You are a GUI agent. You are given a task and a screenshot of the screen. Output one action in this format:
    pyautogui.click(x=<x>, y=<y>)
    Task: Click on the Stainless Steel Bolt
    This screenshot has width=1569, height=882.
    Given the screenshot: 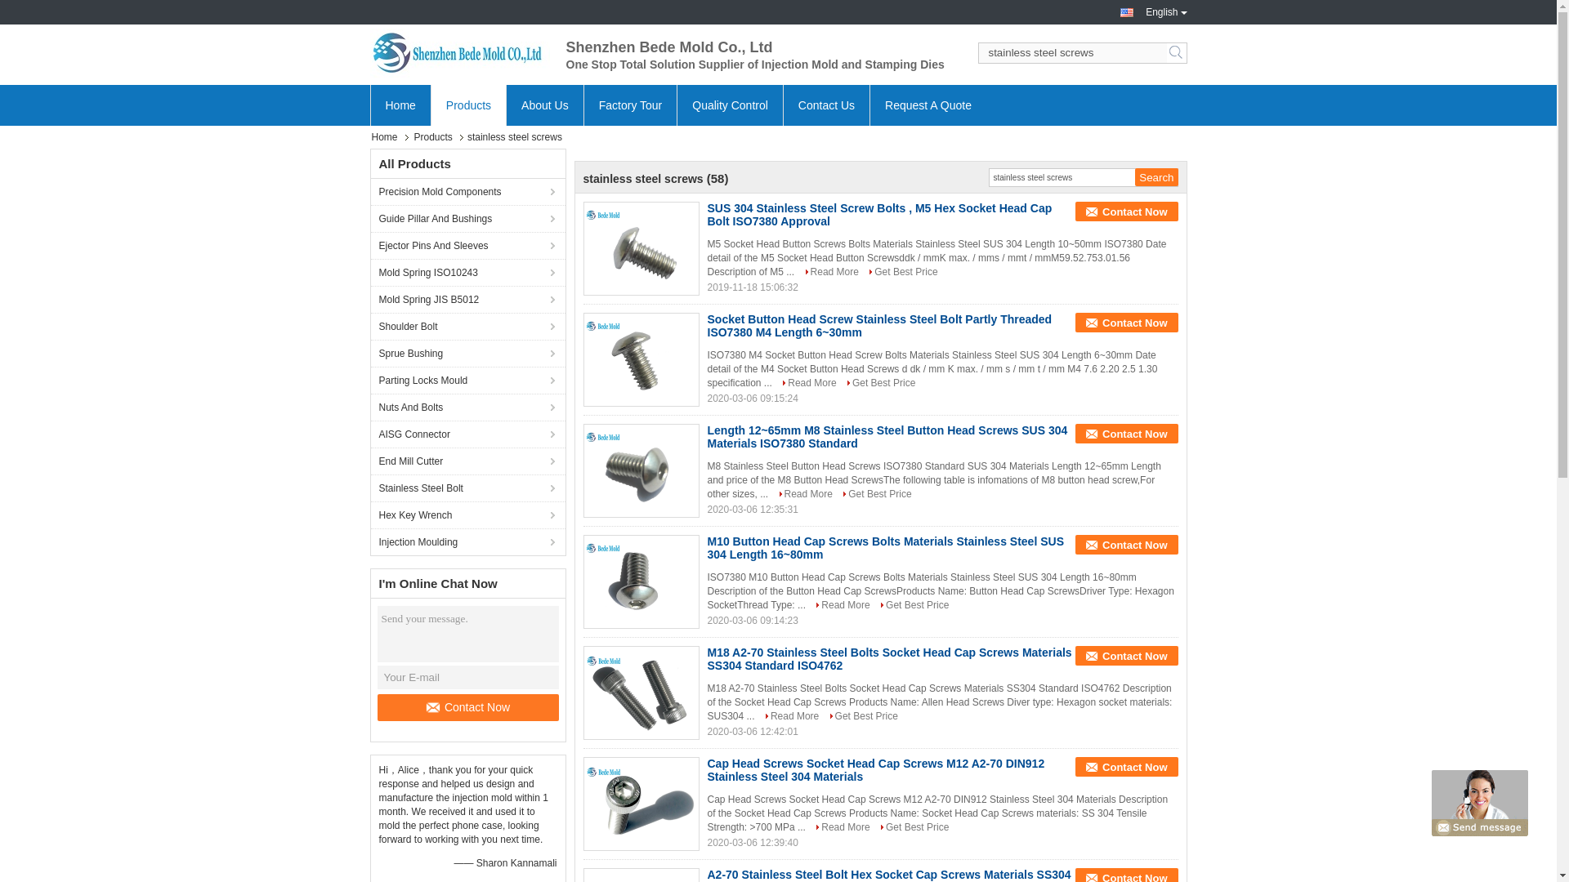 What is the action you would take?
    pyautogui.click(x=467, y=488)
    